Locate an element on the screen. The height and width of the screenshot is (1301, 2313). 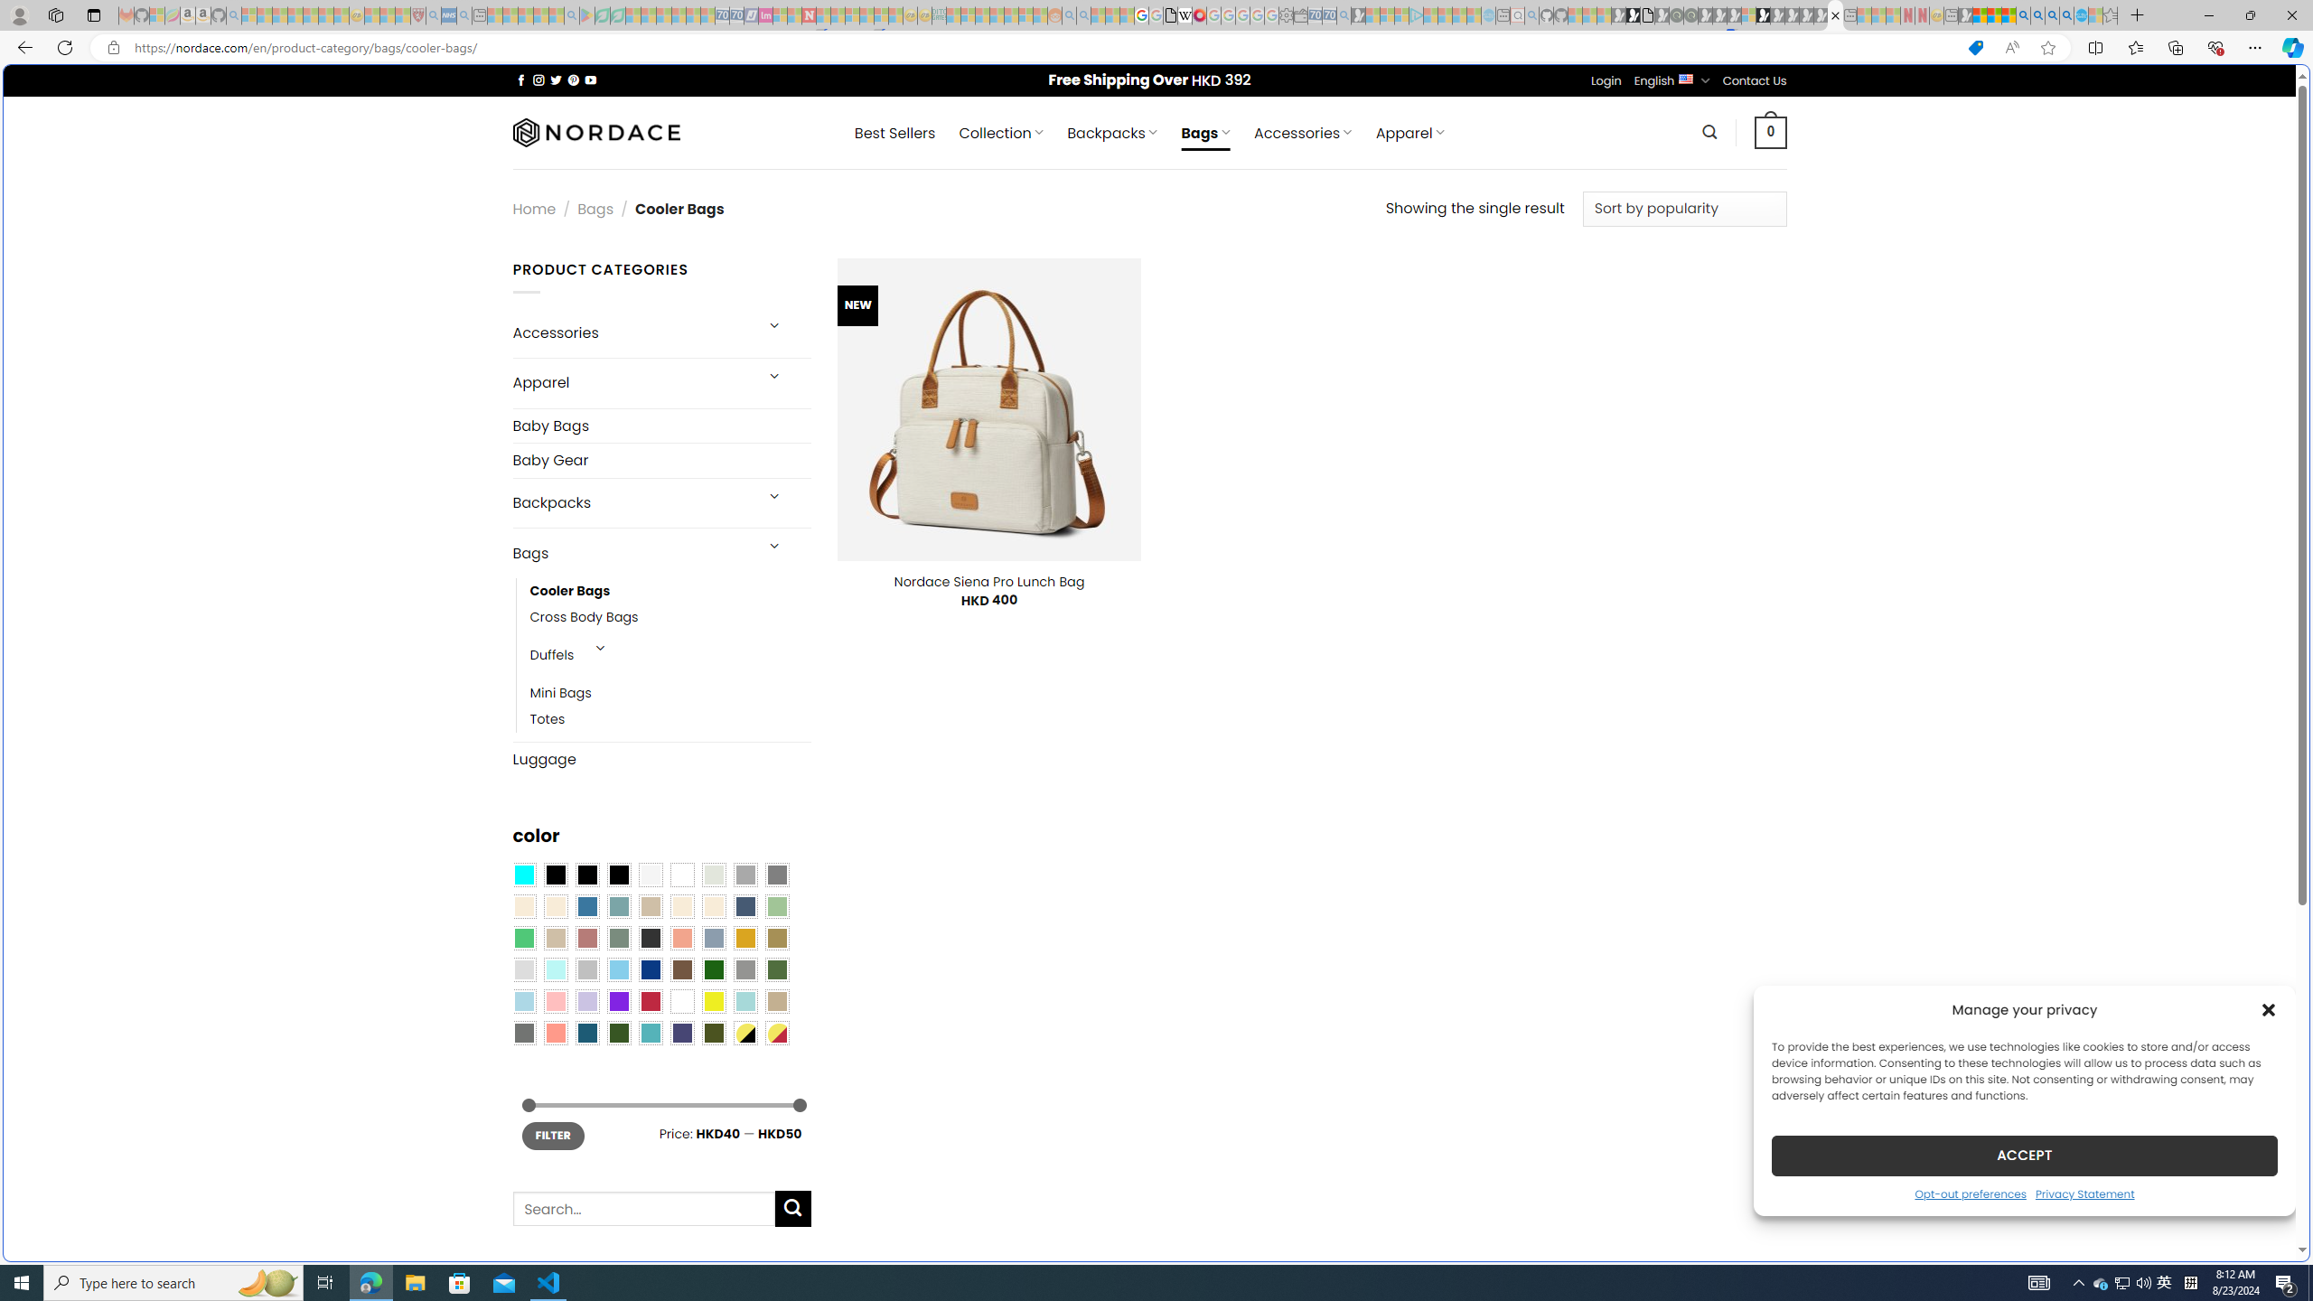
Aqua is located at coordinates (744, 1001).